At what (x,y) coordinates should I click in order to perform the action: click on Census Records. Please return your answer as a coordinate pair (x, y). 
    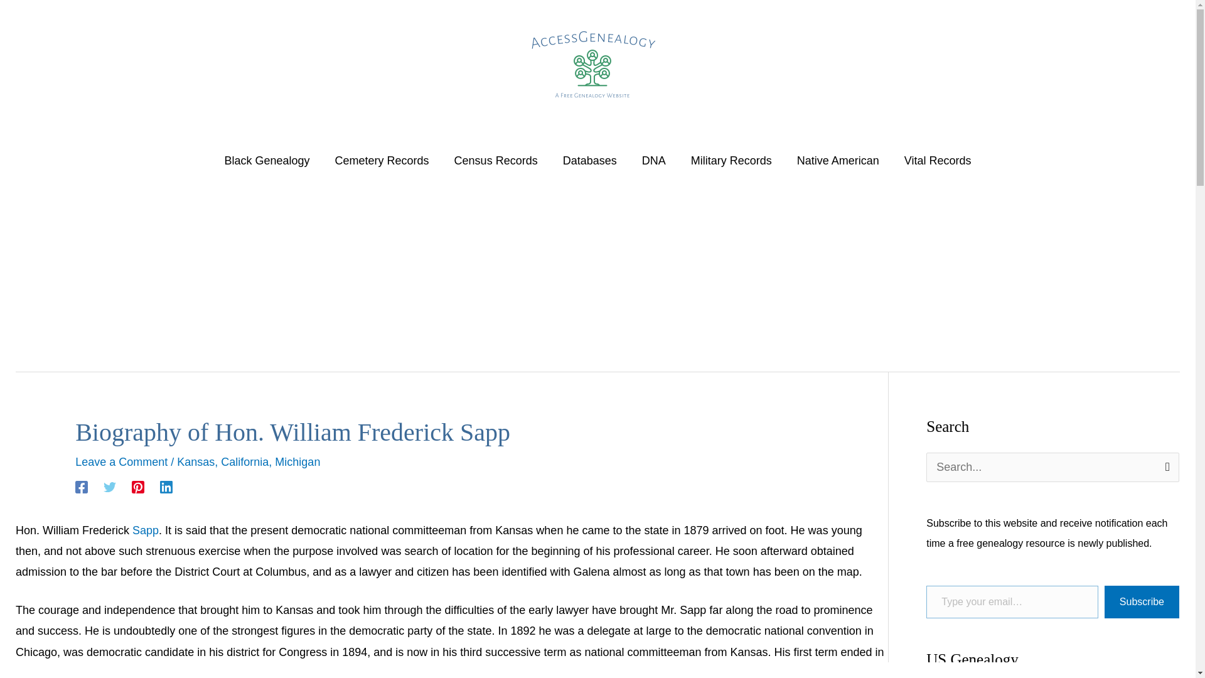
    Looking at the image, I should click on (496, 161).